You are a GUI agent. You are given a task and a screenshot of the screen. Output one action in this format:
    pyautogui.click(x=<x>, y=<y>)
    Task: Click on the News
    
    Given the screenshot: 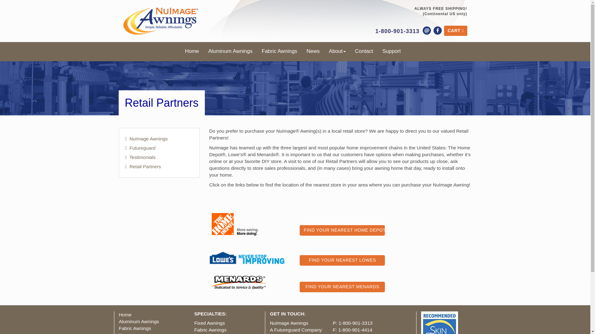 What is the action you would take?
    pyautogui.click(x=313, y=51)
    